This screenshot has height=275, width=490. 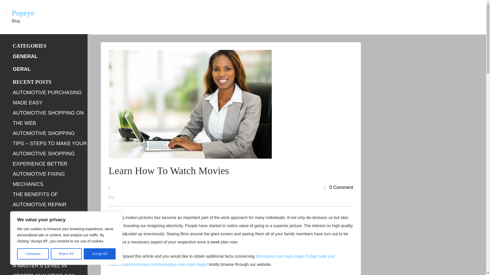 What do you see at coordinates (66, 254) in the screenshot?
I see `Reject All` at bounding box center [66, 254].